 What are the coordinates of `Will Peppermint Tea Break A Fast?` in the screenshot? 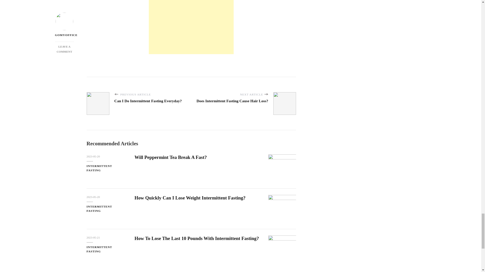 It's located at (170, 157).